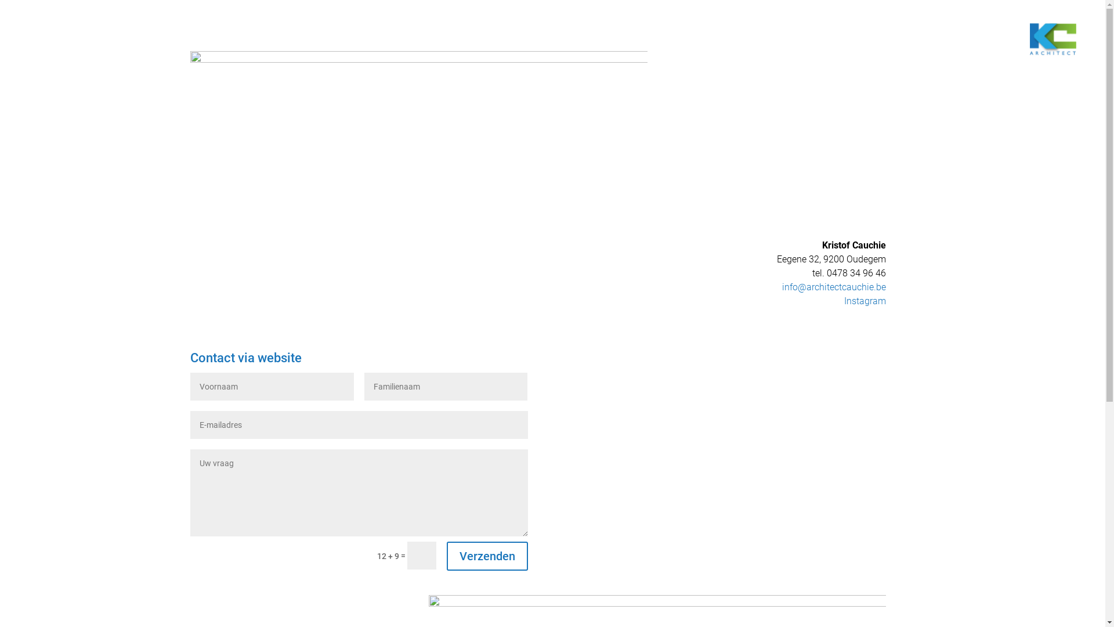 The width and height of the screenshot is (1114, 627). Describe the element at coordinates (865, 301) in the screenshot. I see `Instagram` at that location.